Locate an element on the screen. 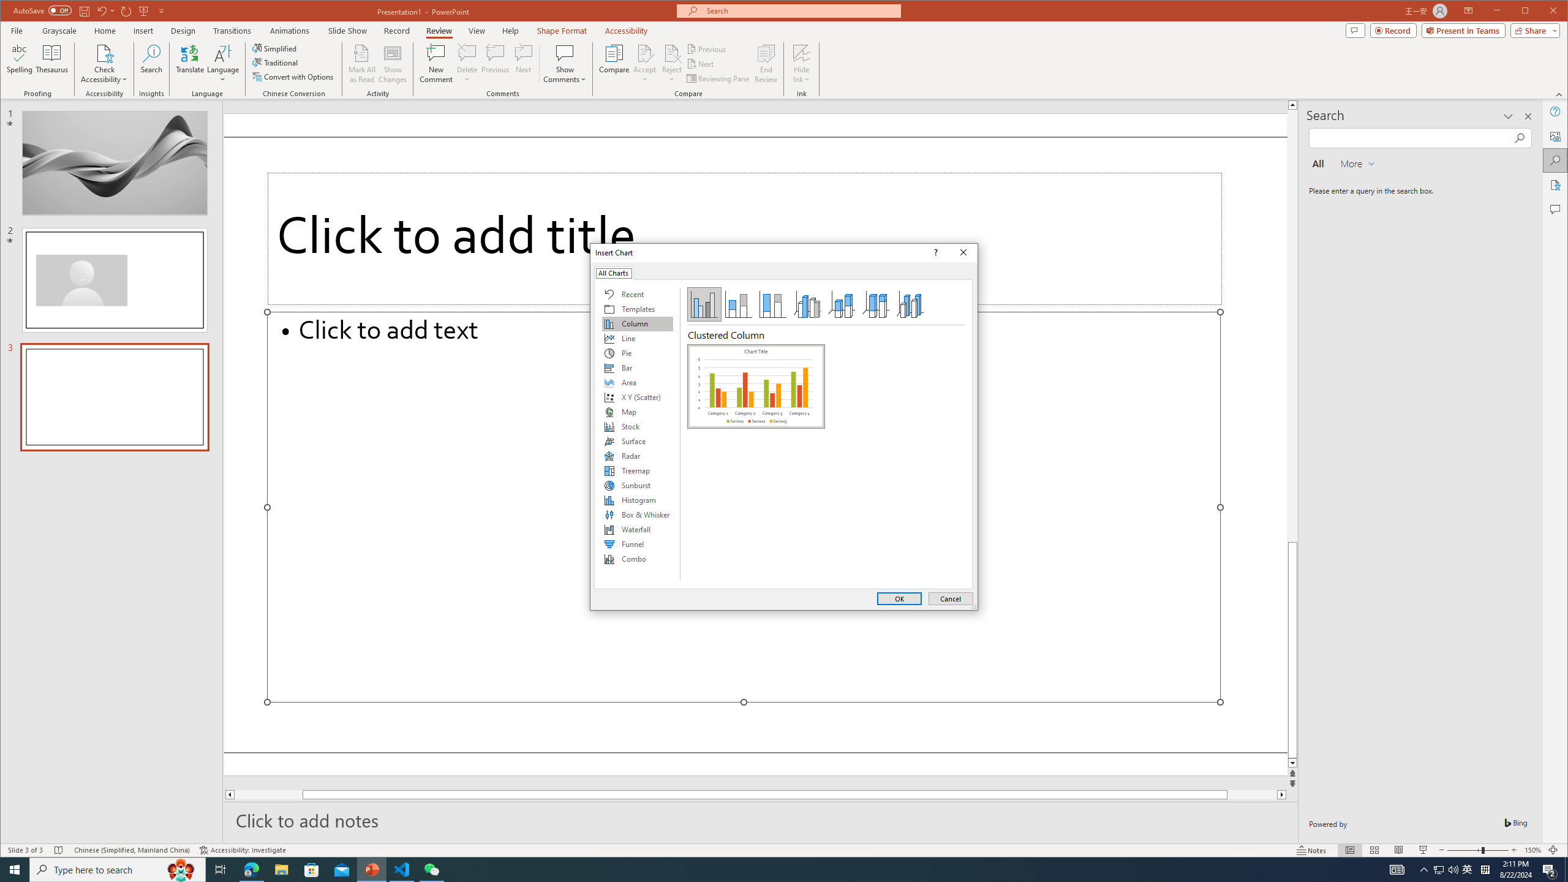  Stacked Column is located at coordinates (738, 304).